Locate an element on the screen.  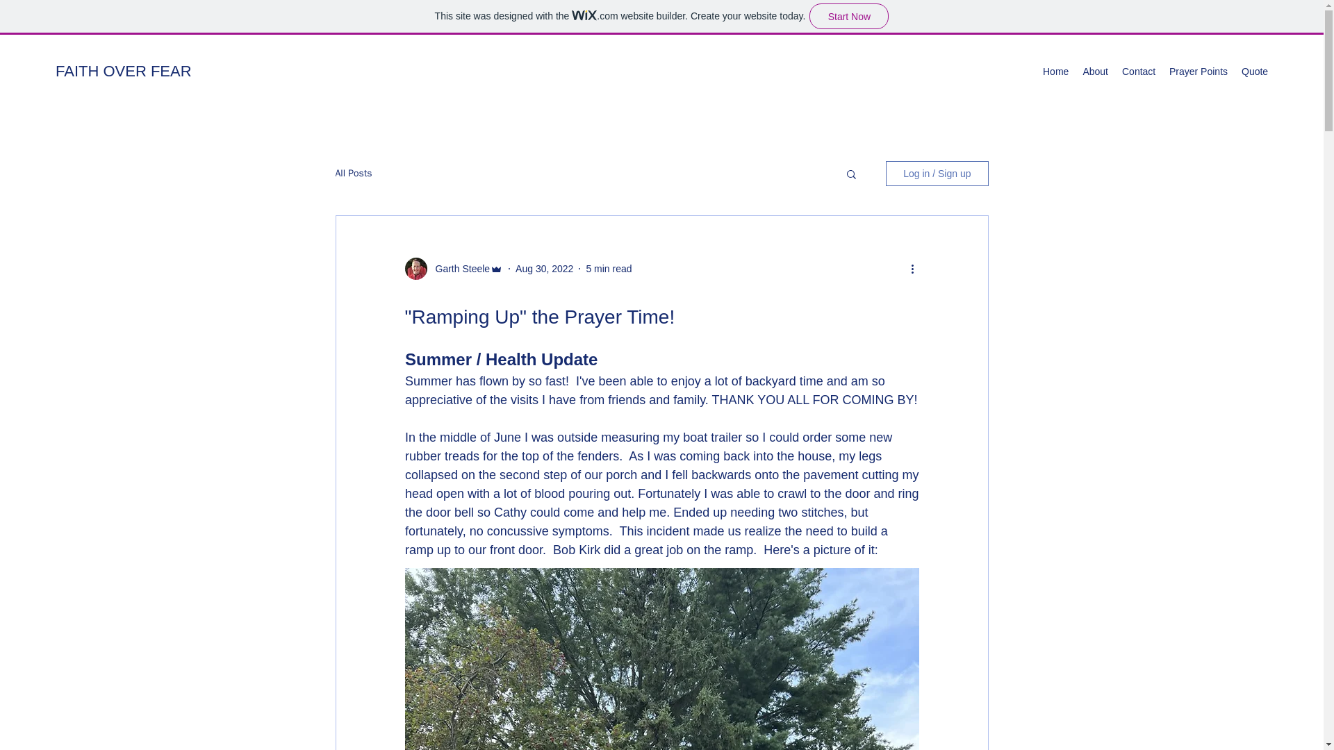
5 min read is located at coordinates (608, 268).